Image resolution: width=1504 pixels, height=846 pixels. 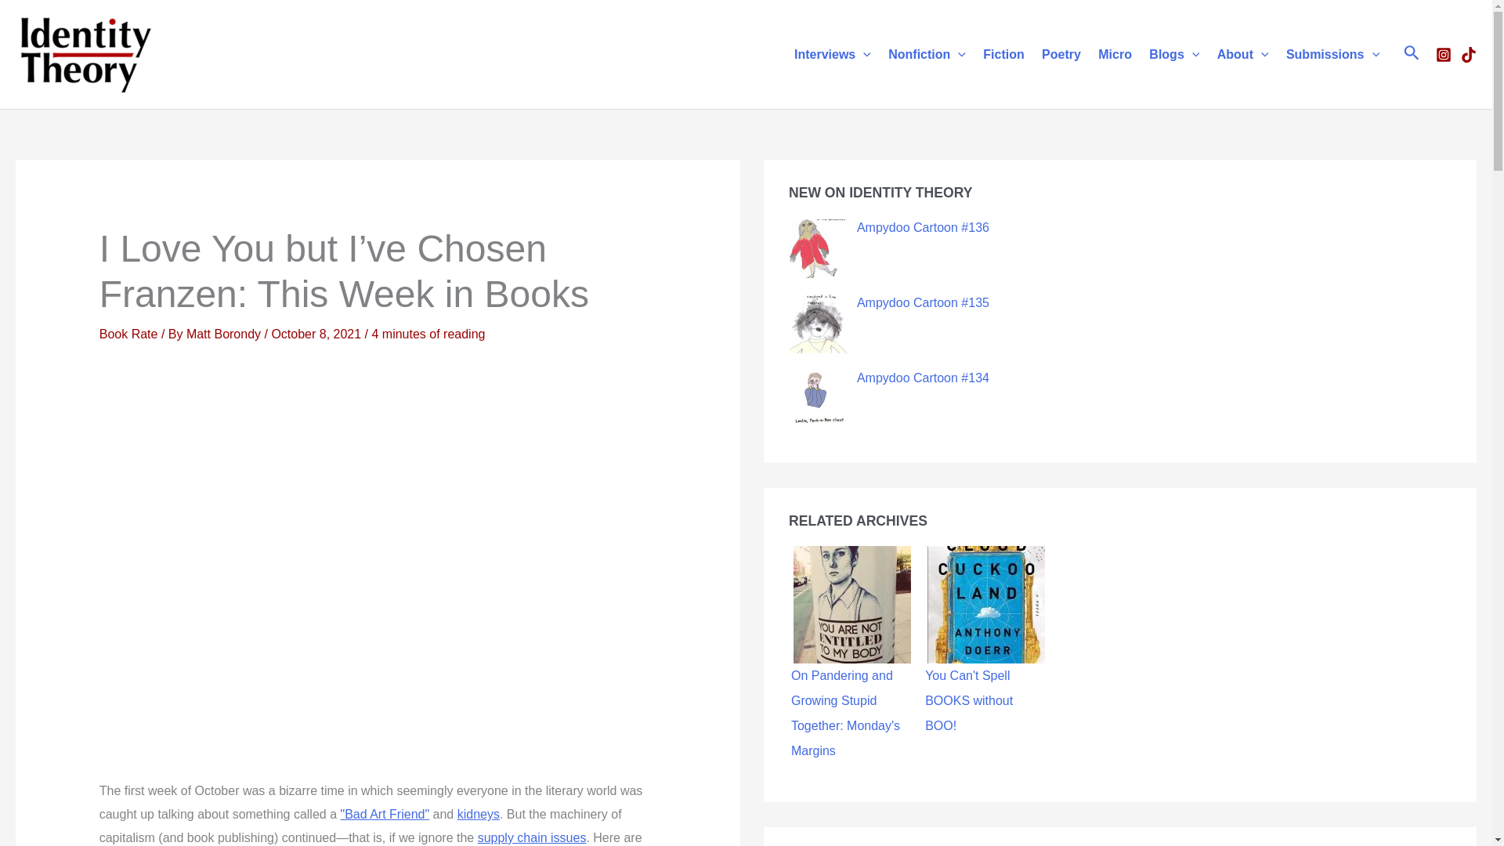 I want to click on You Can't Spell BOOKS without BOO!, so click(x=986, y=604).